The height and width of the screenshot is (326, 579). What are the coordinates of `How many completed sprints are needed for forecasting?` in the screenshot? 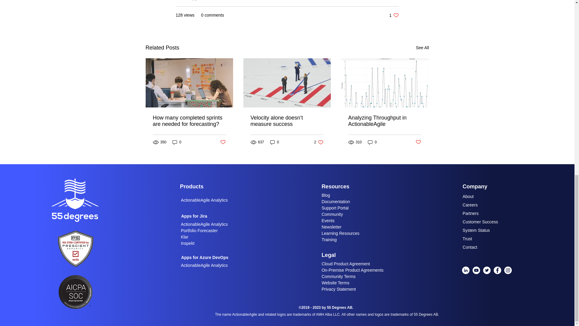 It's located at (223, 142).